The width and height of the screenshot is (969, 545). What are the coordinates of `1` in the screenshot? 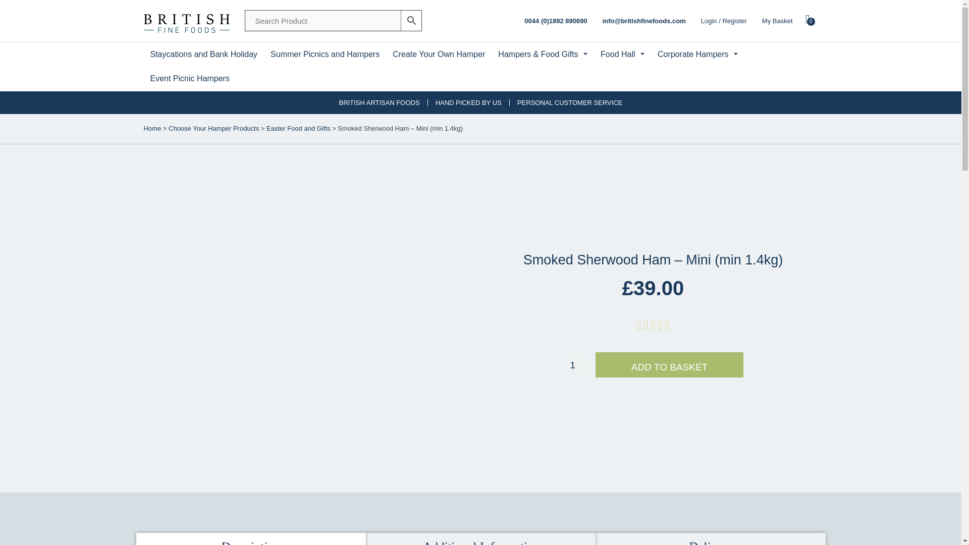 It's located at (786, 21).